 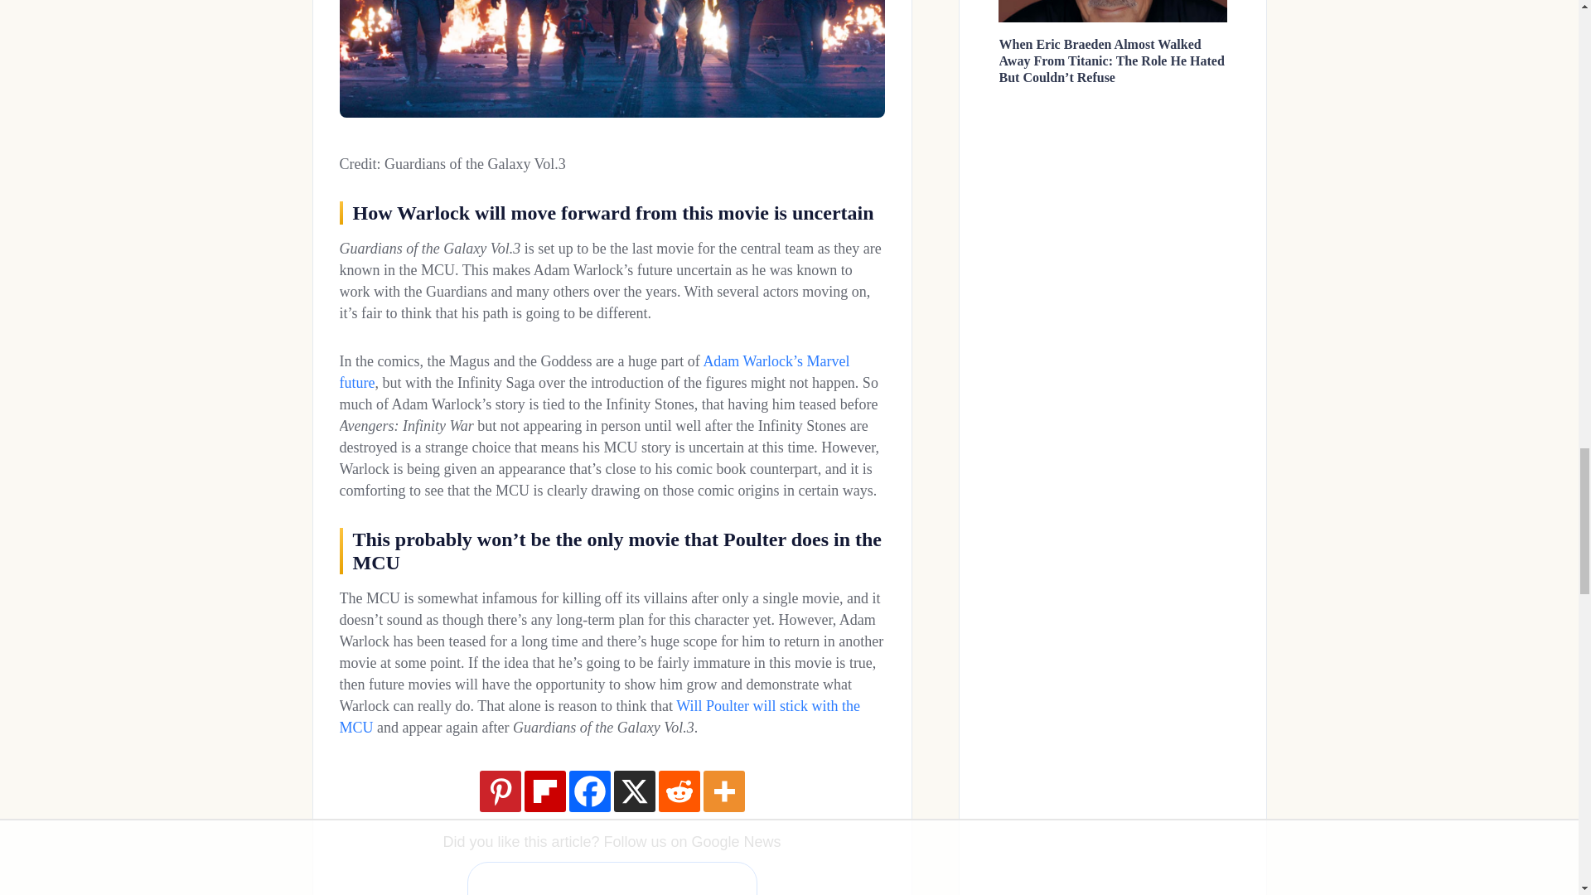 What do you see at coordinates (633, 791) in the screenshot?
I see `X` at bounding box center [633, 791].